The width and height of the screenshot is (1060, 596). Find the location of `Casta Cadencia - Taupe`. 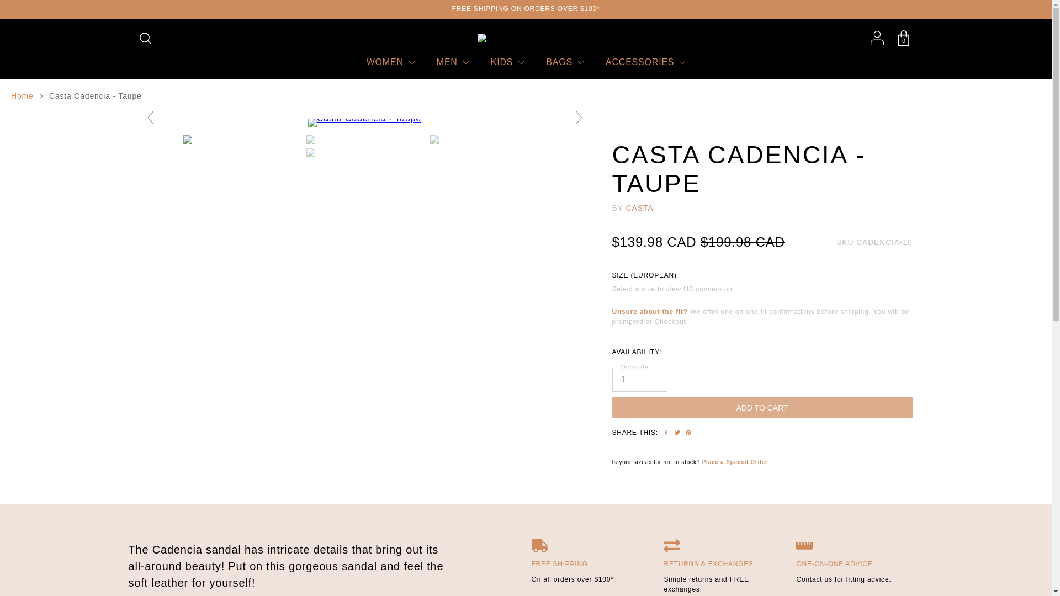

Casta Cadencia - Taupe is located at coordinates (364, 152).